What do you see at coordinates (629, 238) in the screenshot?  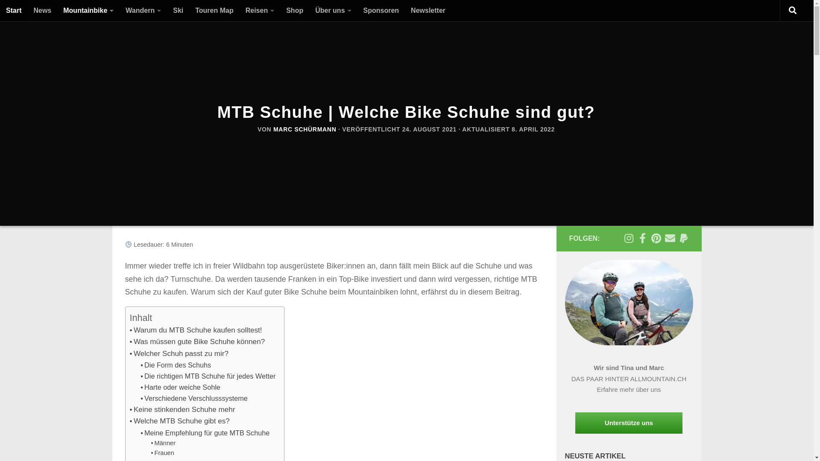 I see `Follow me on Instagram` at bounding box center [629, 238].